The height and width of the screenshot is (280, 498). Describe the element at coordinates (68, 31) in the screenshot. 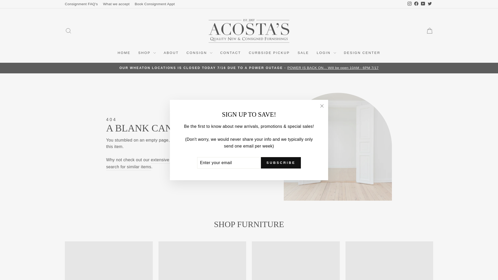

I see `ICON-SEARCH` at that location.